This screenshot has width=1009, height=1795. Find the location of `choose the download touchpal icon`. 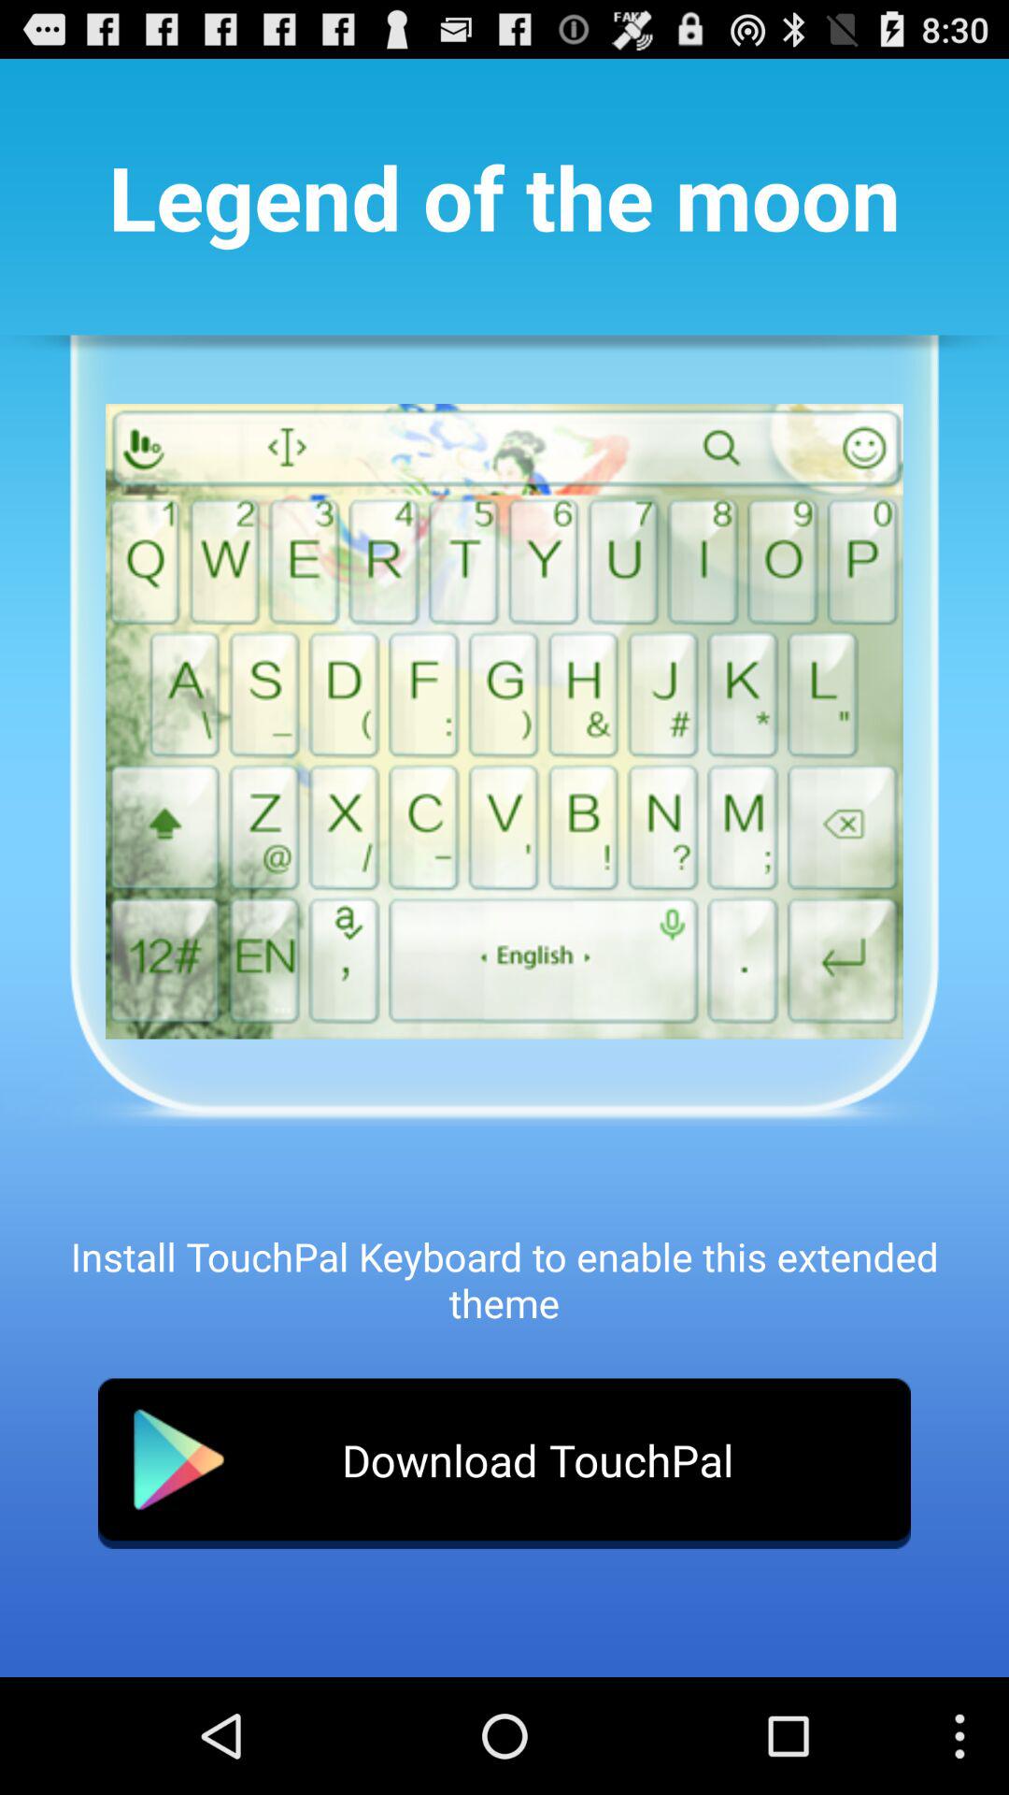

choose the download touchpal icon is located at coordinates (504, 1463).